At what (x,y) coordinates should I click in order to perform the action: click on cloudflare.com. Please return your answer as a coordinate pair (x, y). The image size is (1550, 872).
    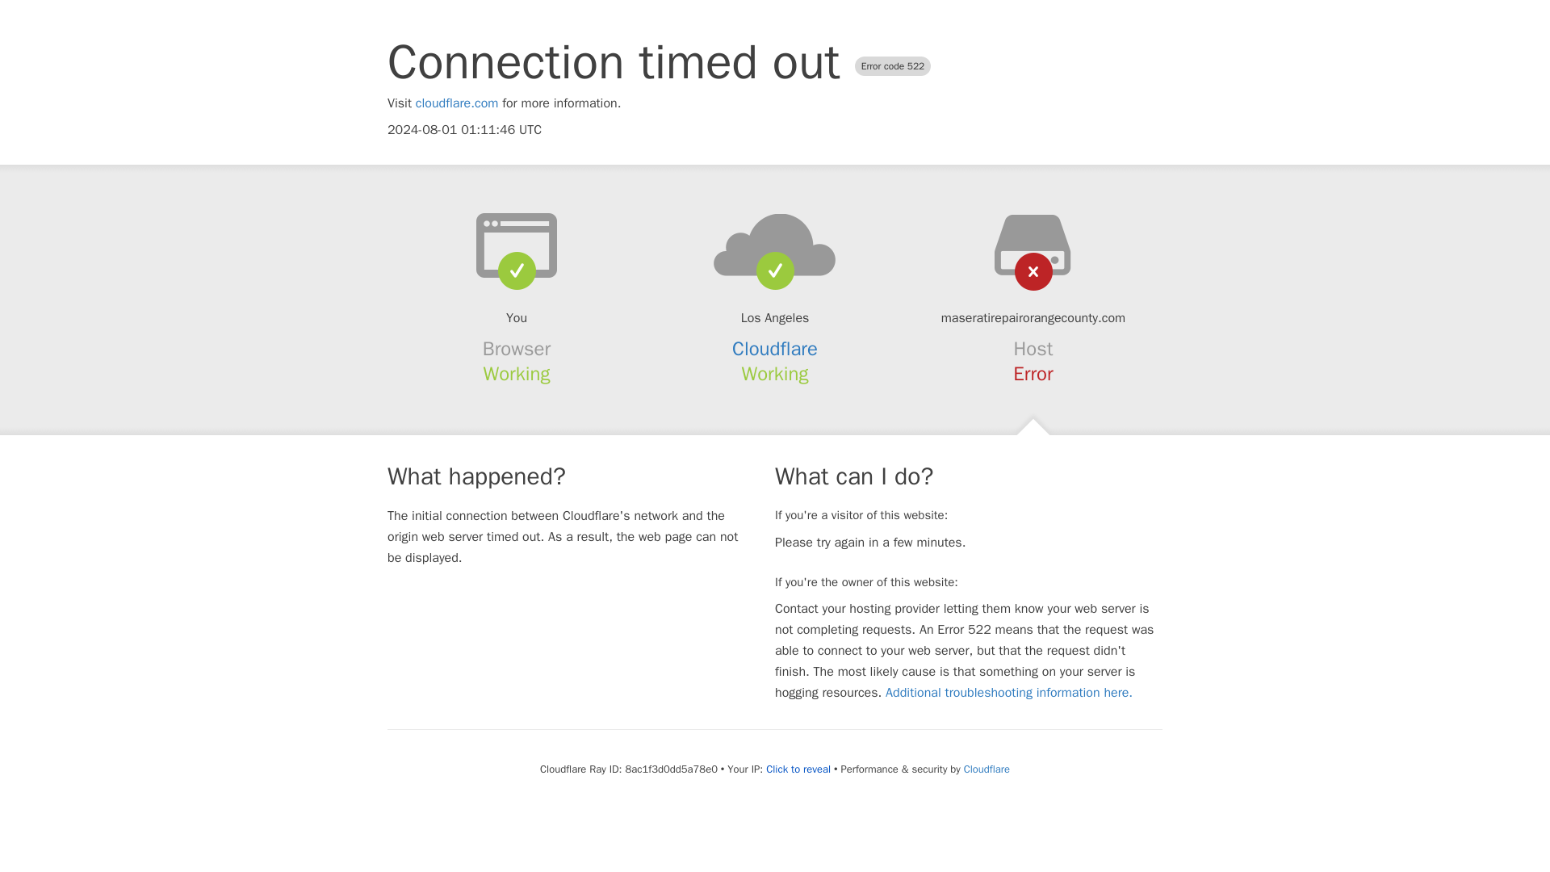
    Looking at the image, I should click on (457, 103).